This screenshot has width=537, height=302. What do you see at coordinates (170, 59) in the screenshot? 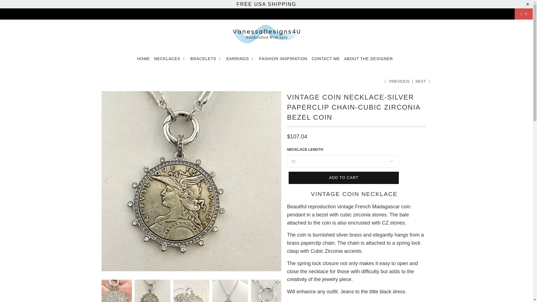
I see `NECKLACES` at bounding box center [170, 59].